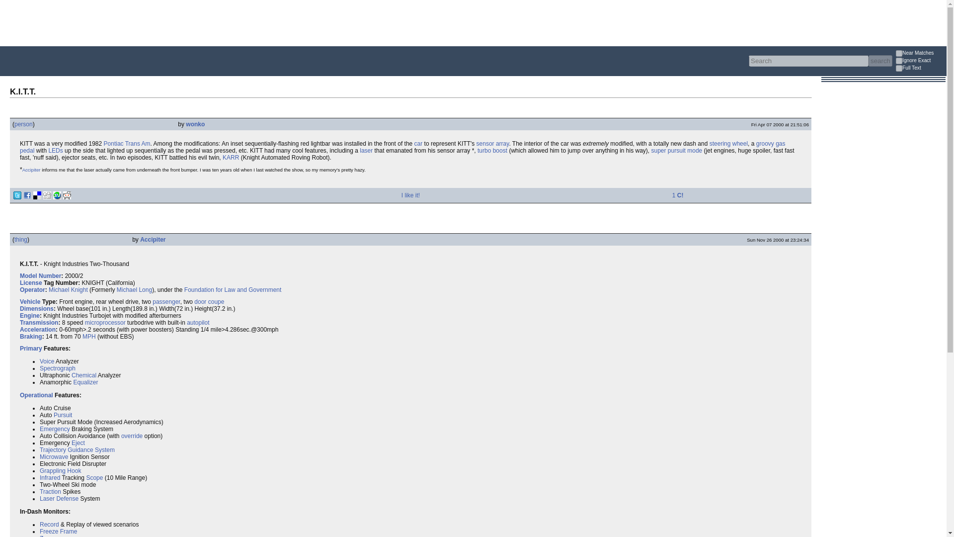  I want to click on Apr 07 2000 at 21:51:06, so click(780, 124).